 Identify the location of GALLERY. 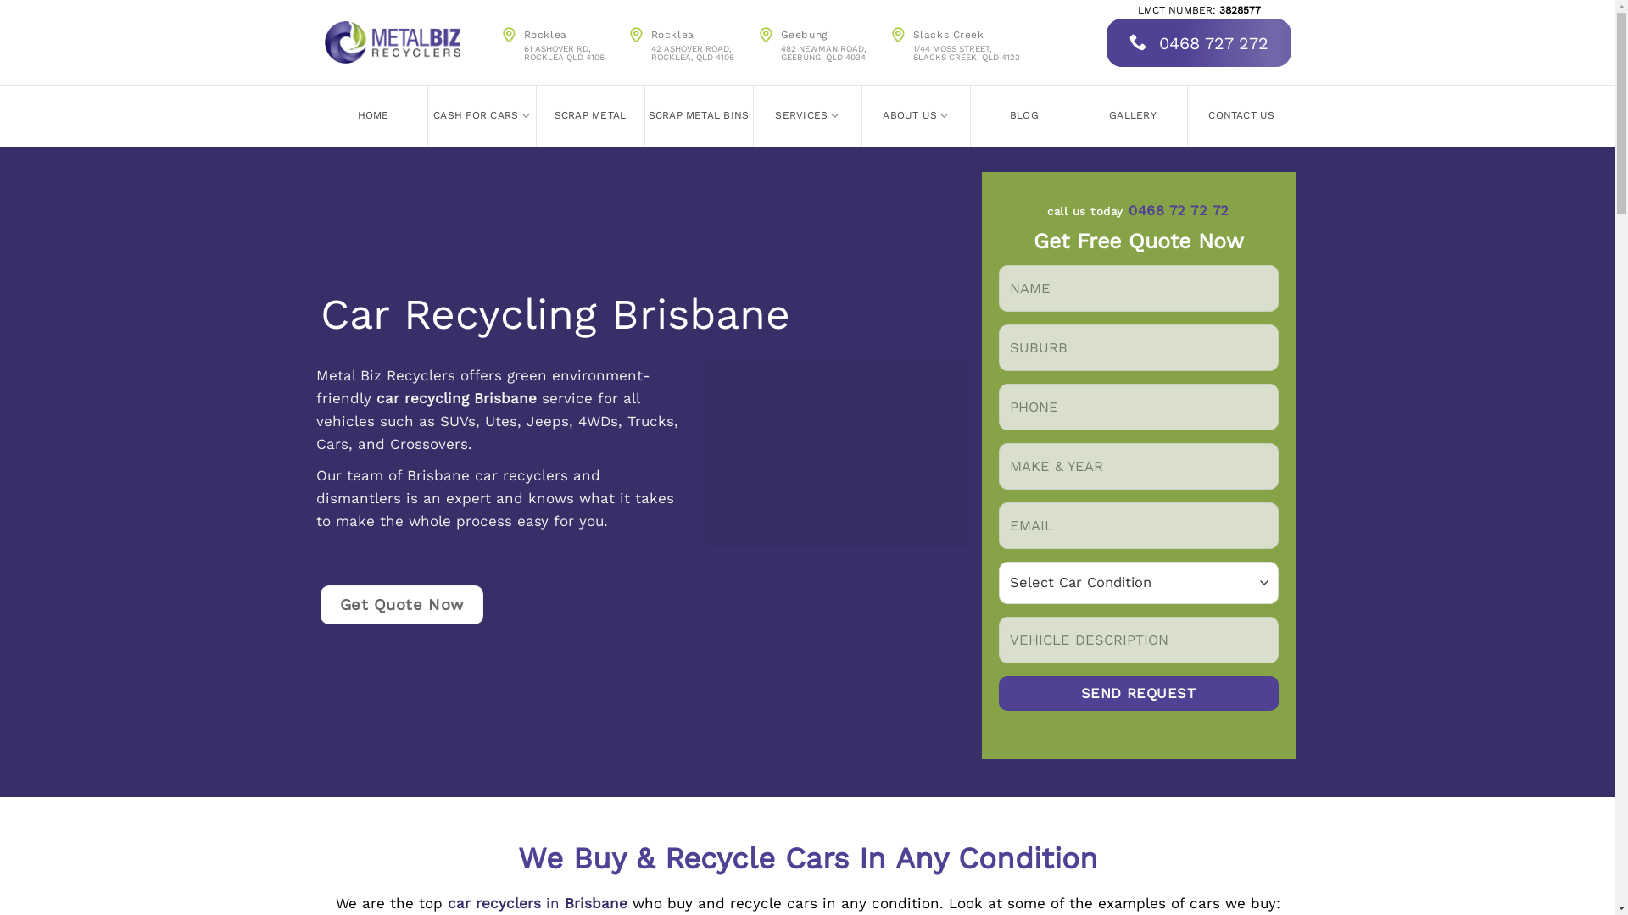
(1133, 116).